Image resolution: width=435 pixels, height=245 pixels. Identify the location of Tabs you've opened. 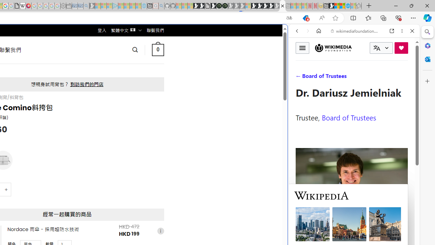
(94, 91).